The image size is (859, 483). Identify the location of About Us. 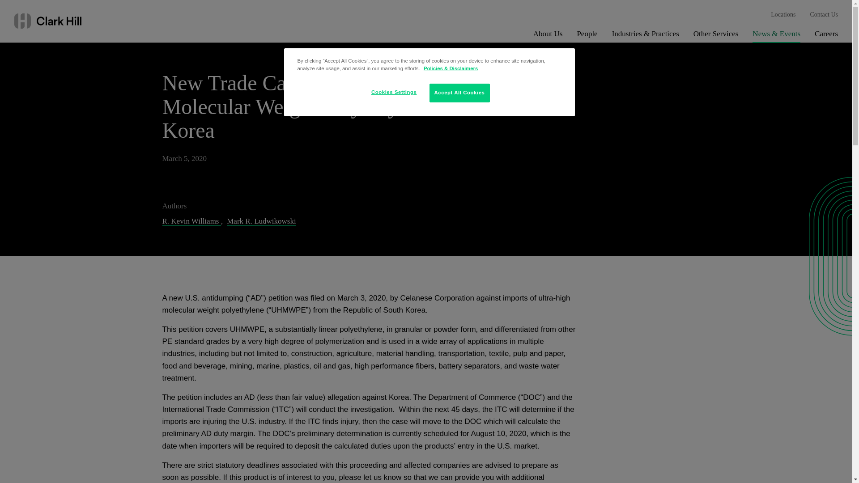
(548, 36).